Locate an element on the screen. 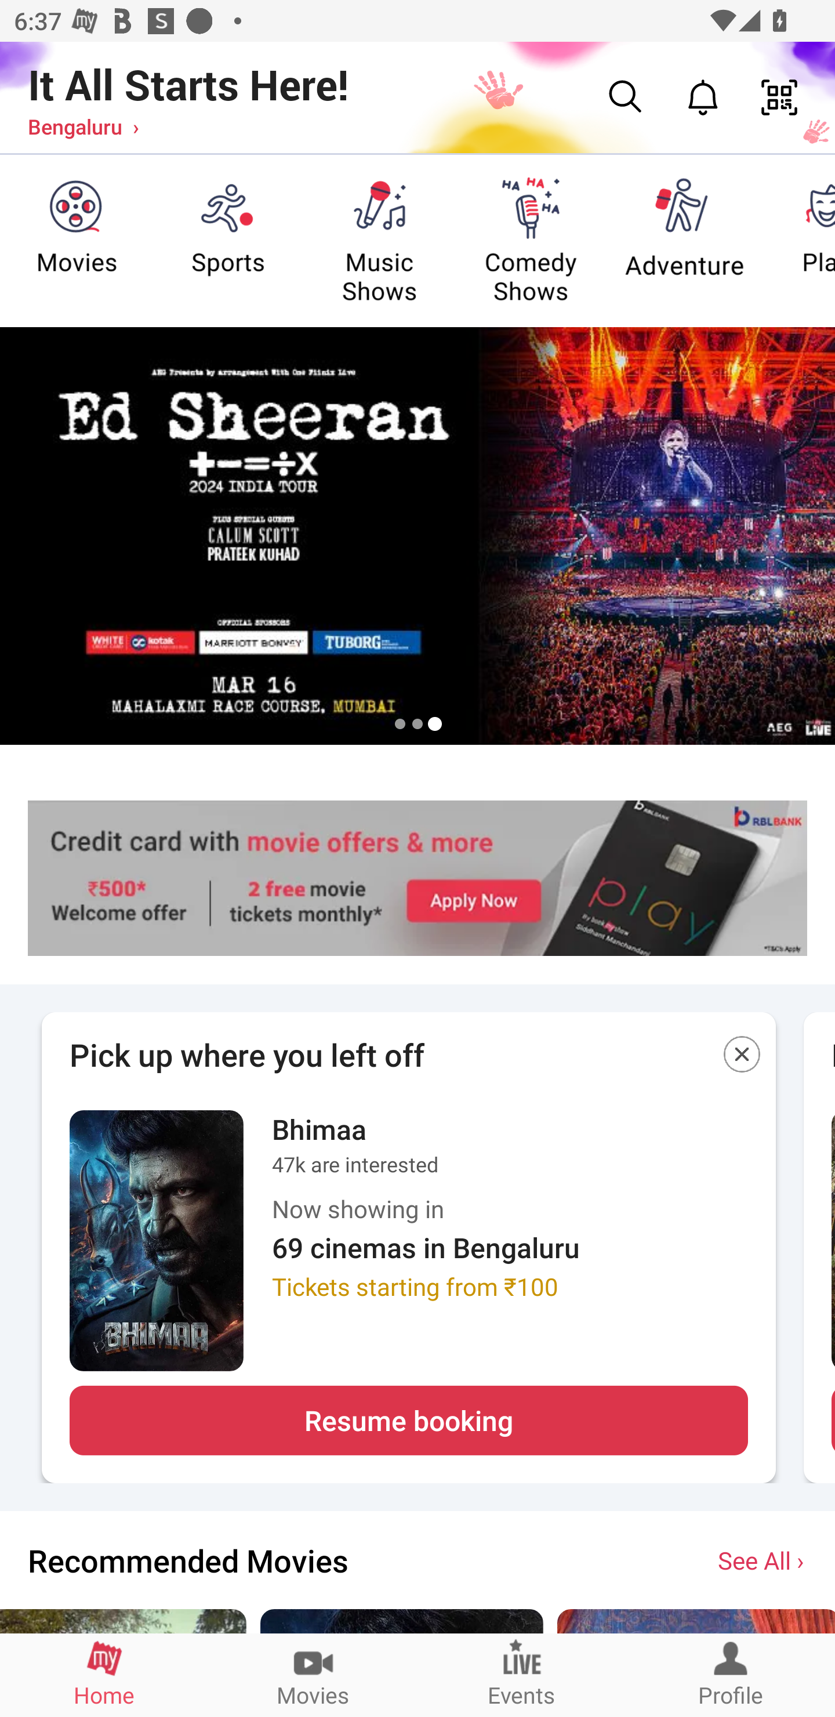 This screenshot has height=1717, width=835.   is located at coordinates (742, 1058).